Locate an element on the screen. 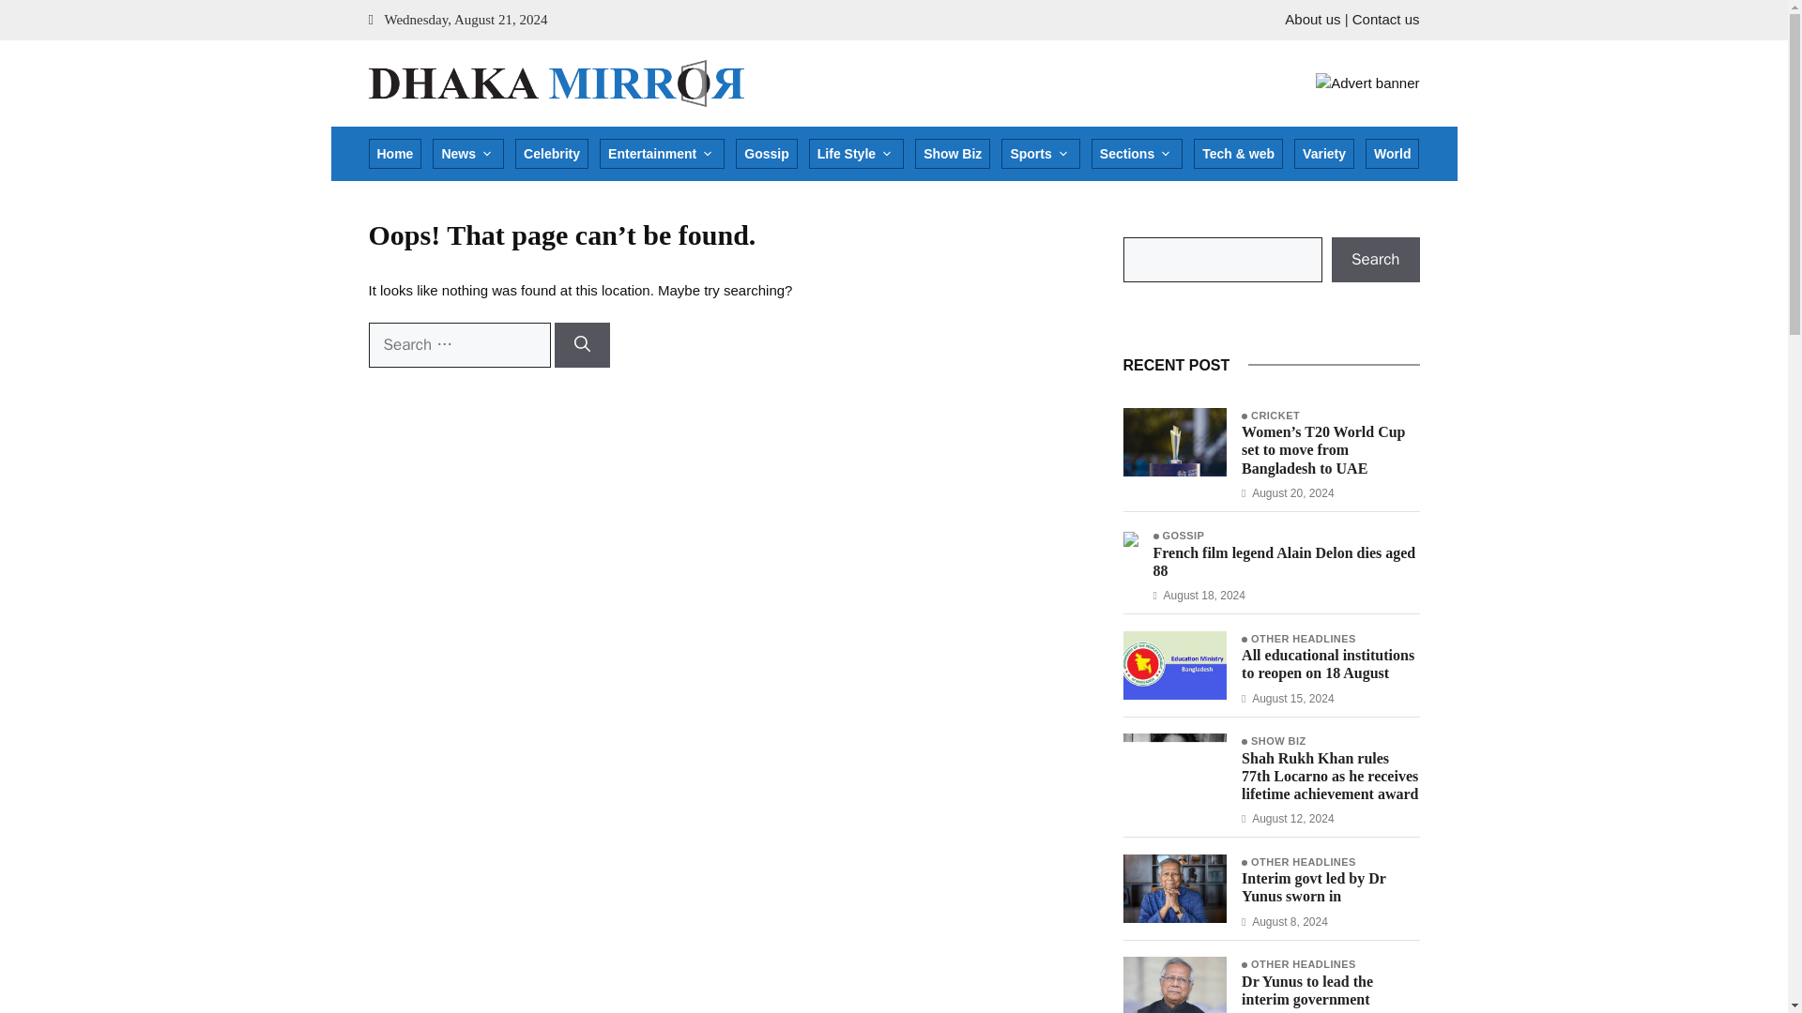 Image resolution: width=1802 pixels, height=1013 pixels. Sections is located at coordinates (1137, 154).